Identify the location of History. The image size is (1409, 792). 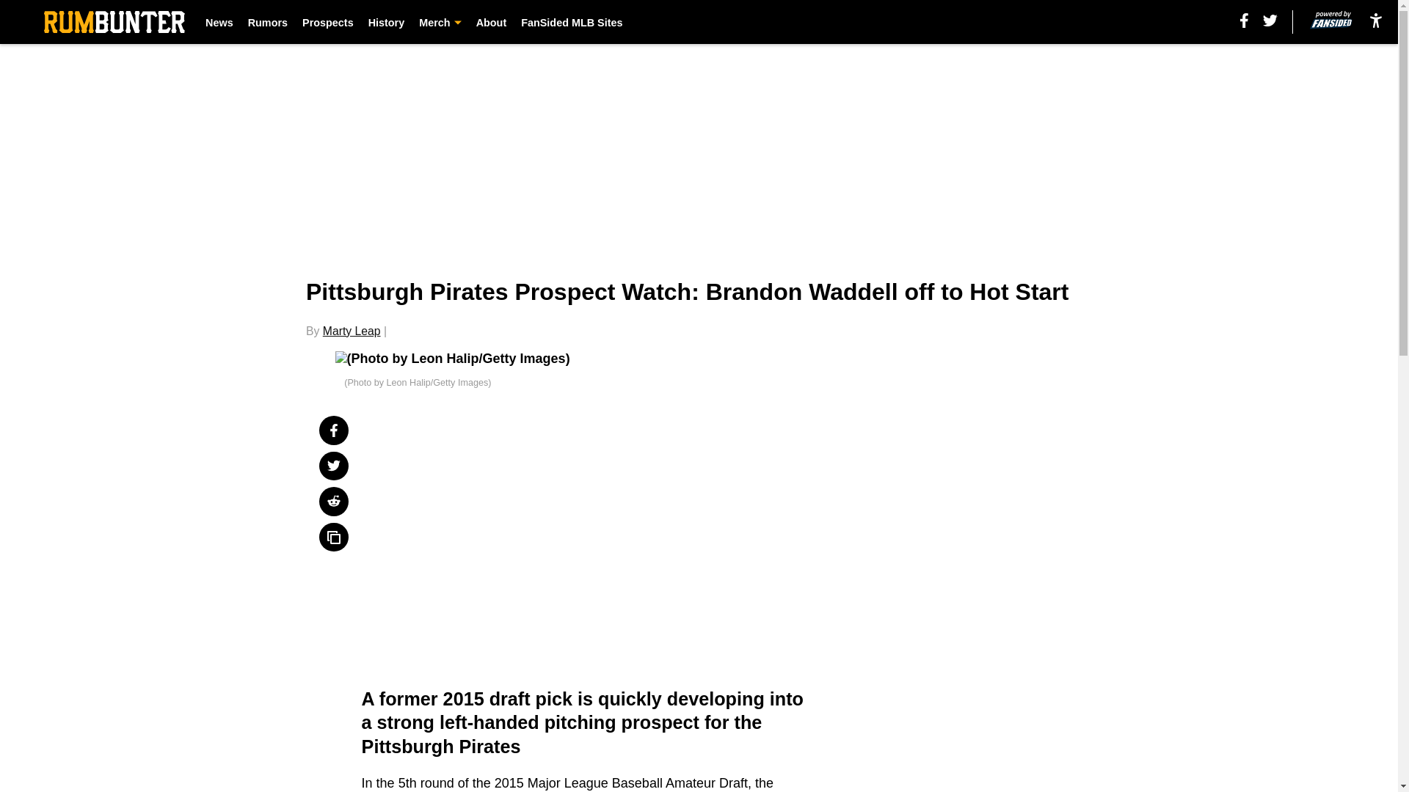
(386, 22).